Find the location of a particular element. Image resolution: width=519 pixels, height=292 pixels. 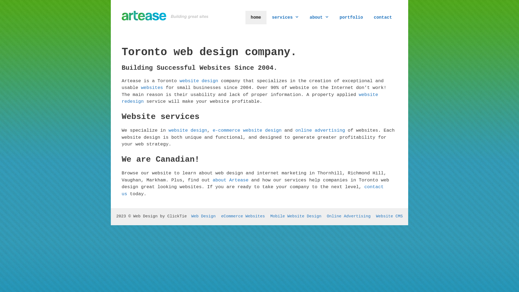

online advertising is located at coordinates (320, 130).